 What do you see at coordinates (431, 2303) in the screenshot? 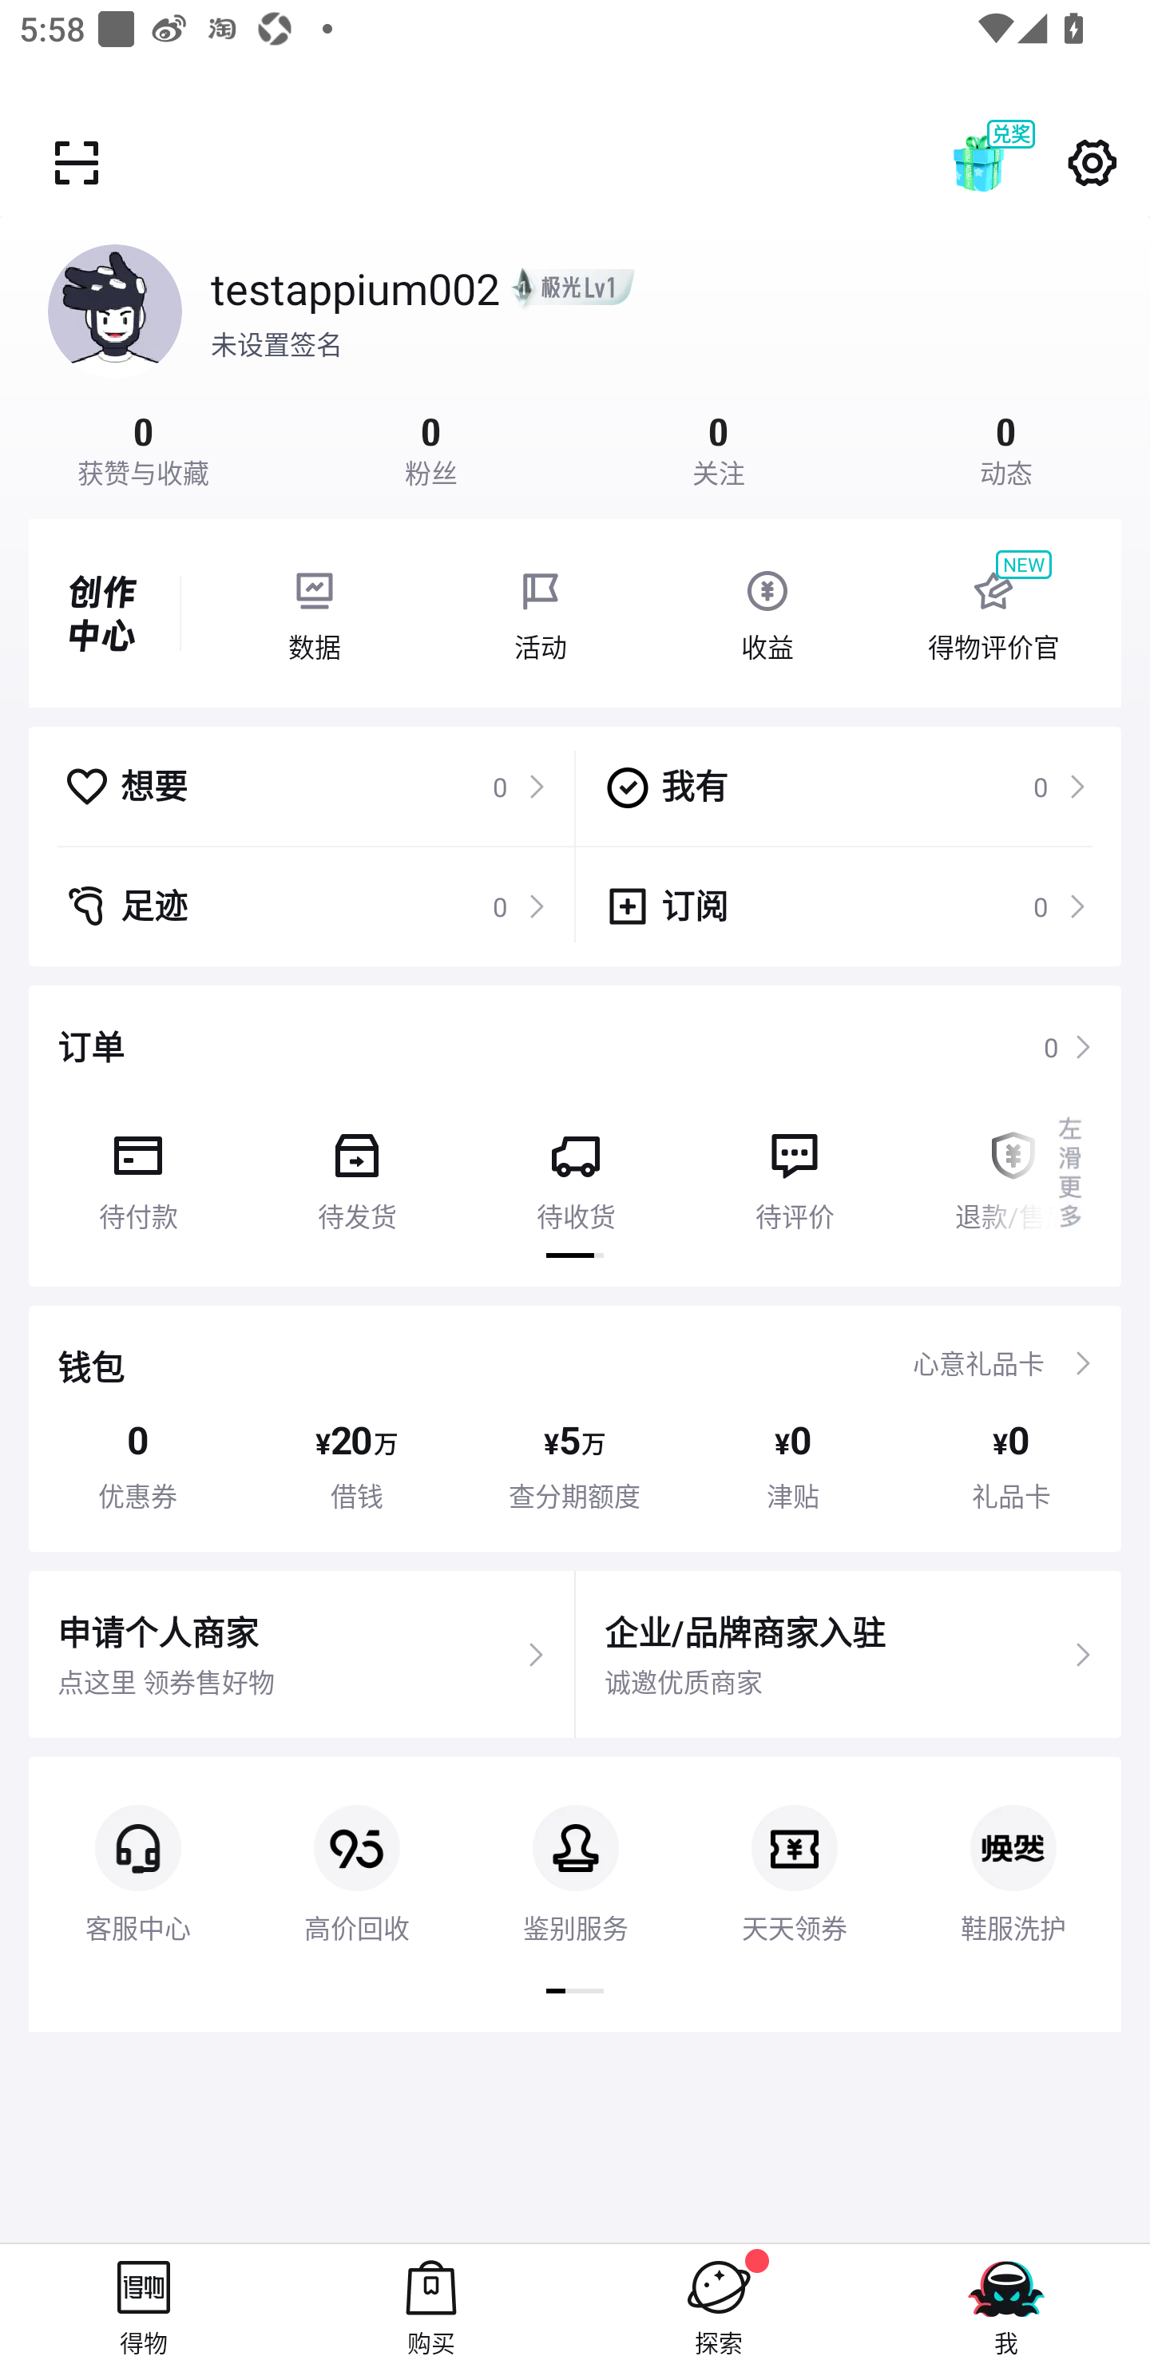
I see `购买` at bounding box center [431, 2303].